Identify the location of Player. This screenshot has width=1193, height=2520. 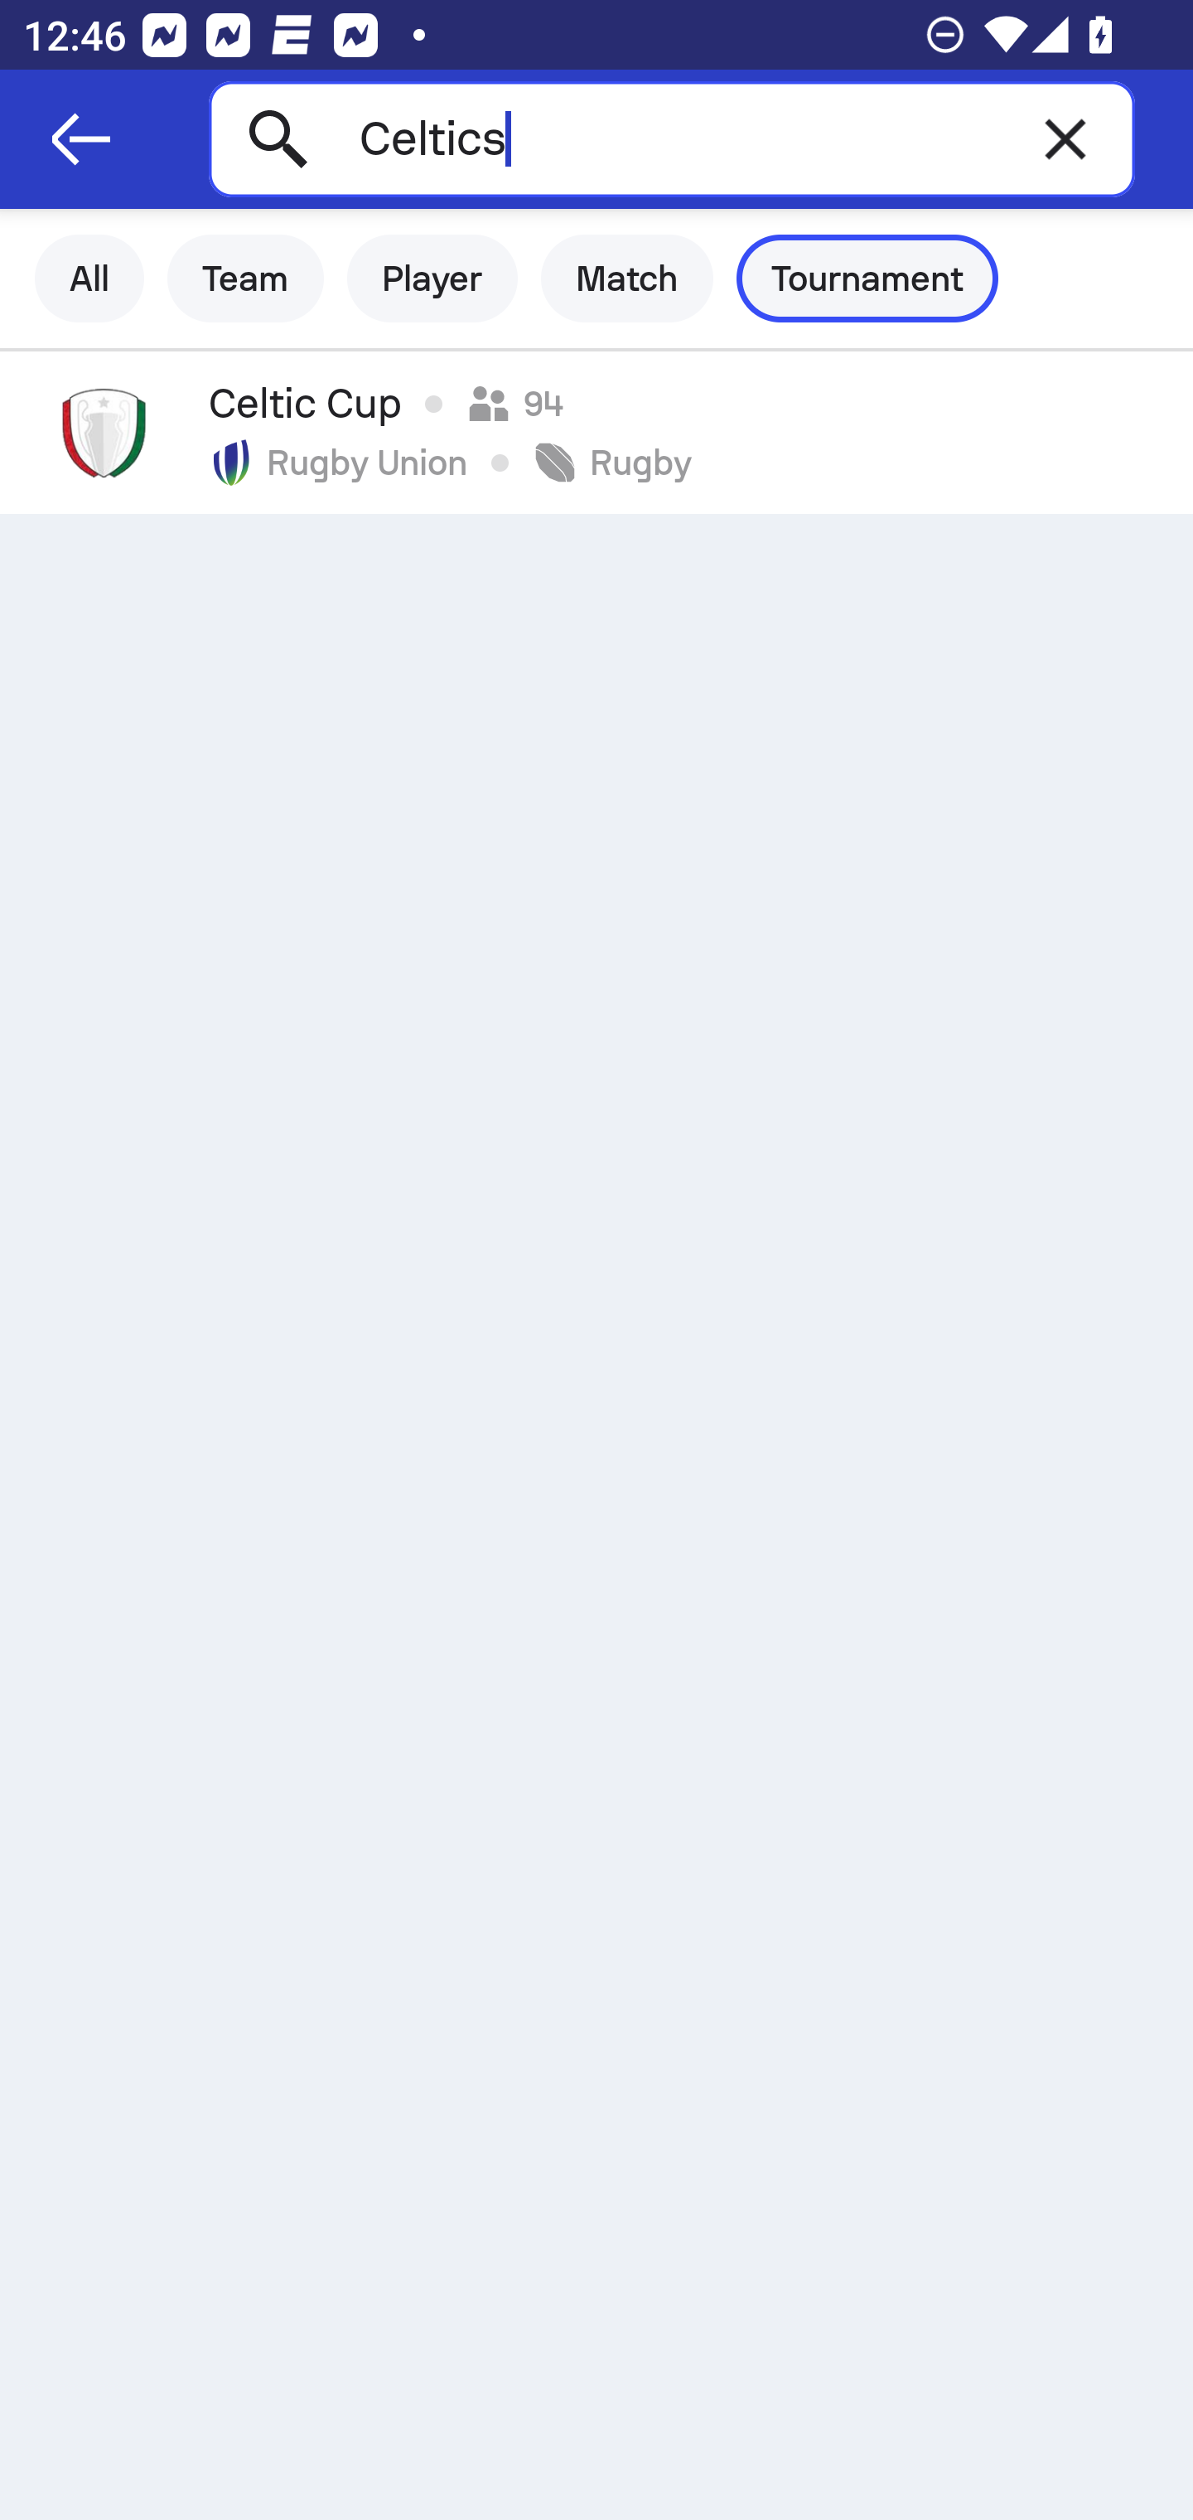
(432, 279).